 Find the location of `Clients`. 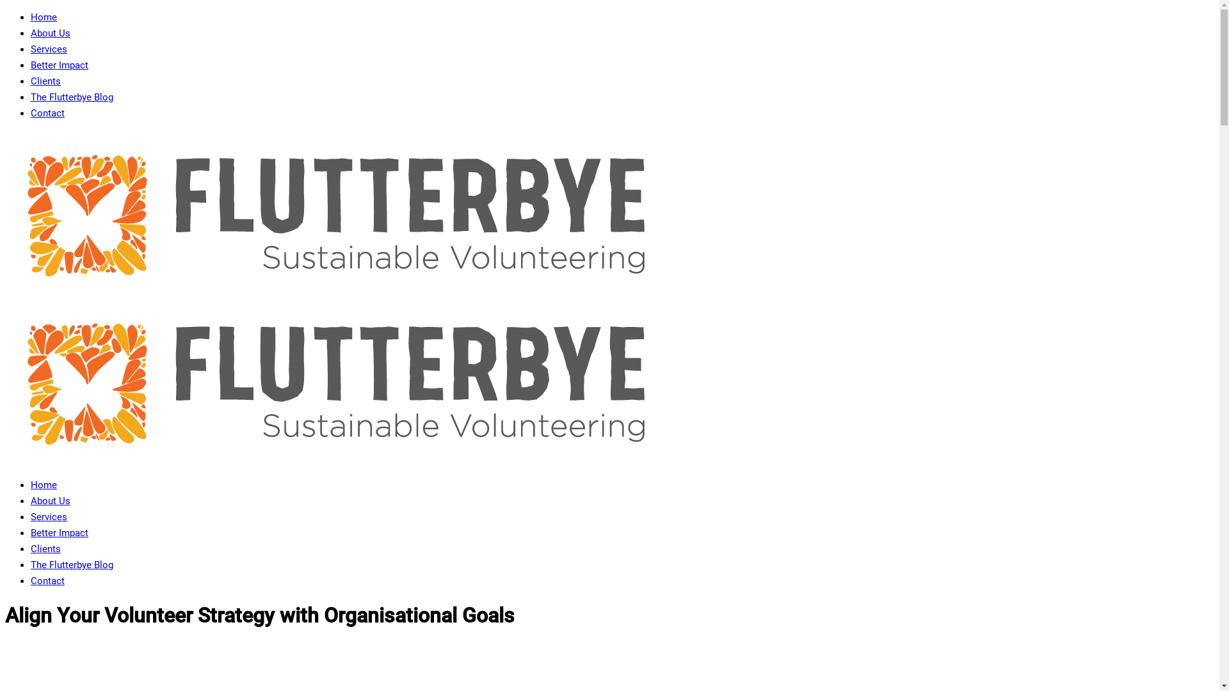

Clients is located at coordinates (46, 81).